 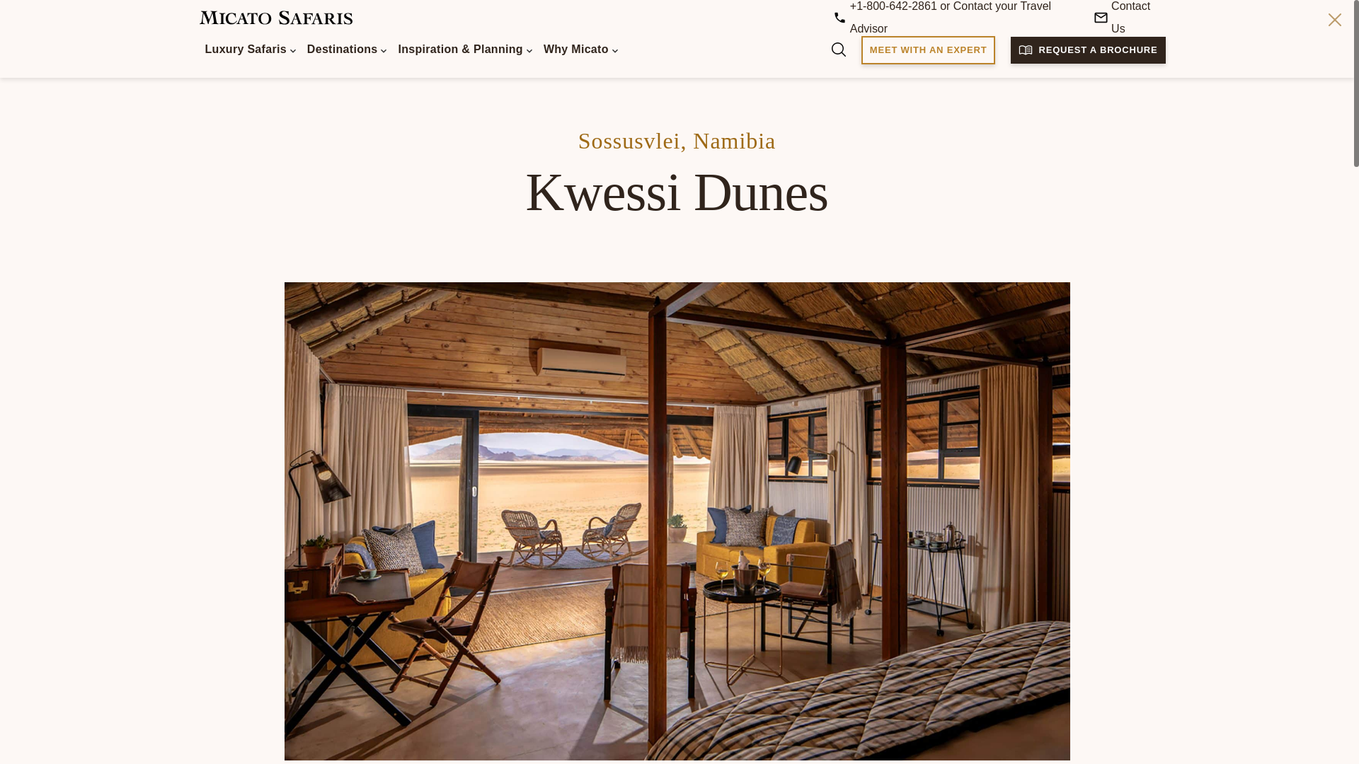 I want to click on Luxury Safaris, so click(x=251, y=52).